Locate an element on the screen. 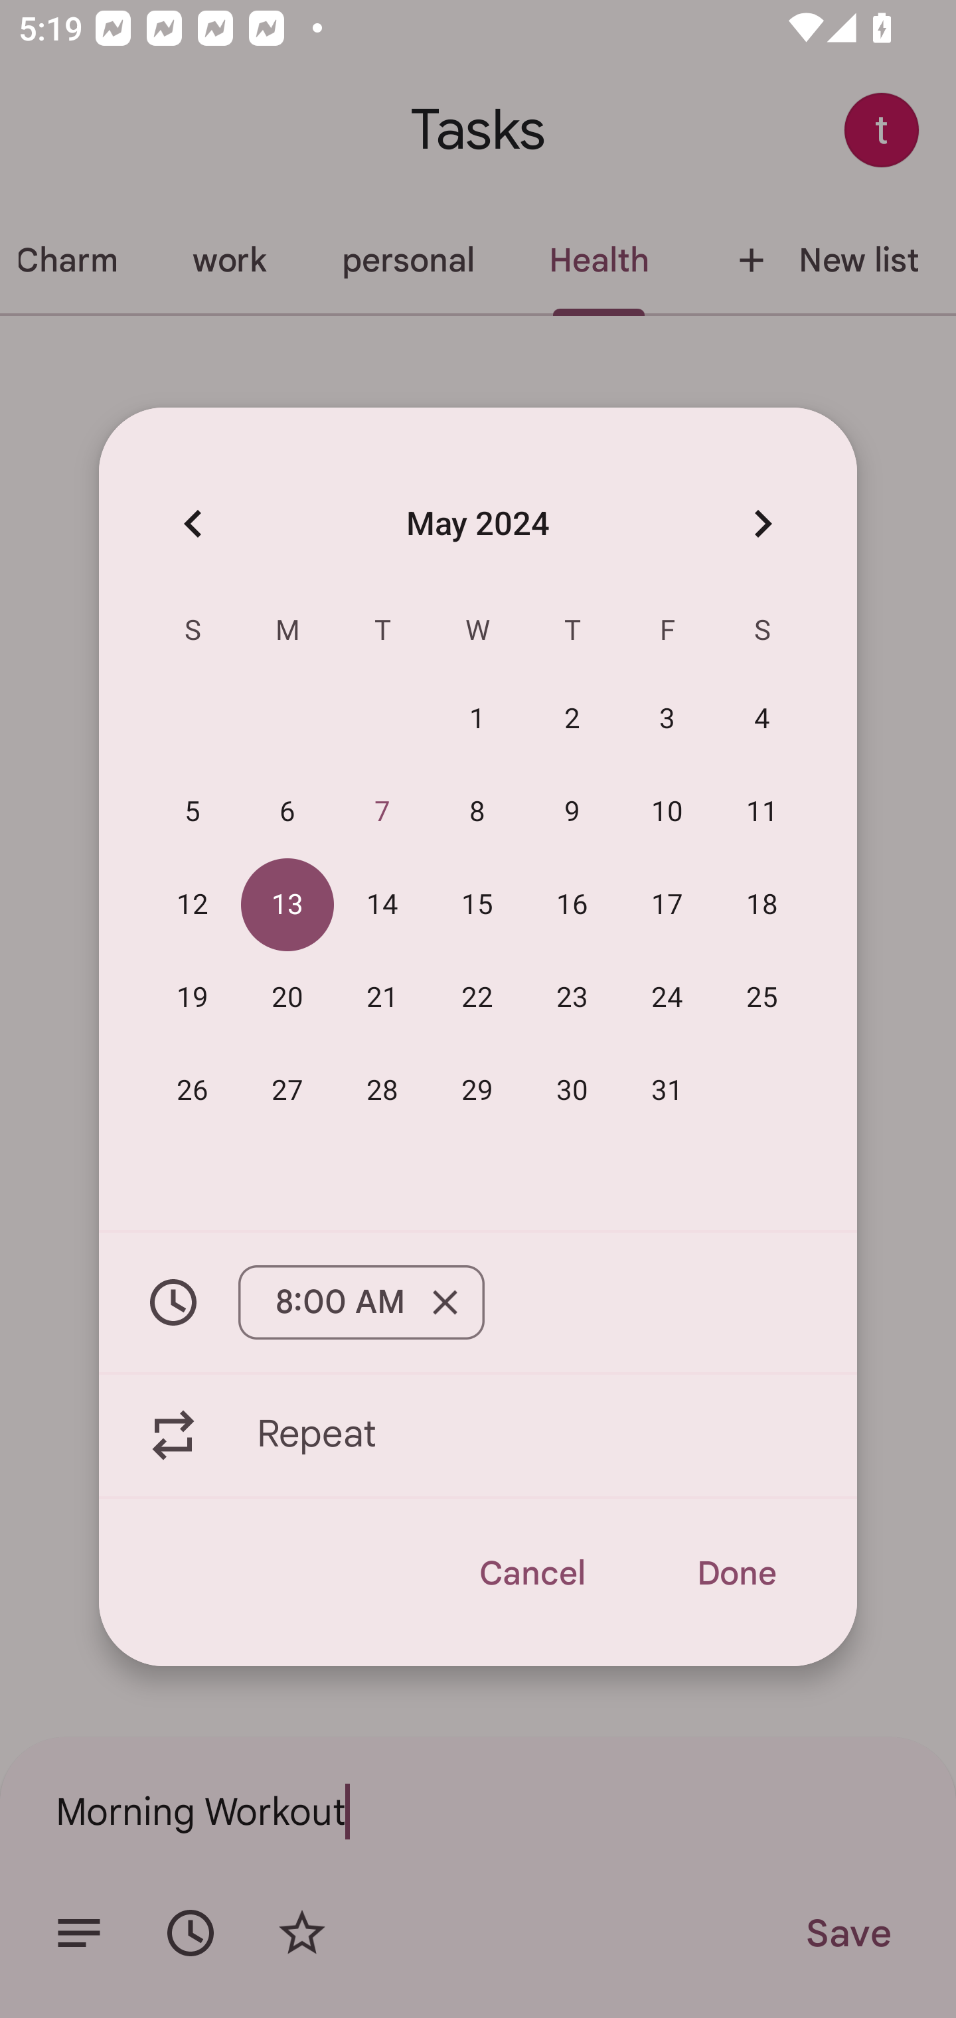 This screenshot has width=956, height=2018. 14 14 May 2024 is located at coordinates (382, 904).